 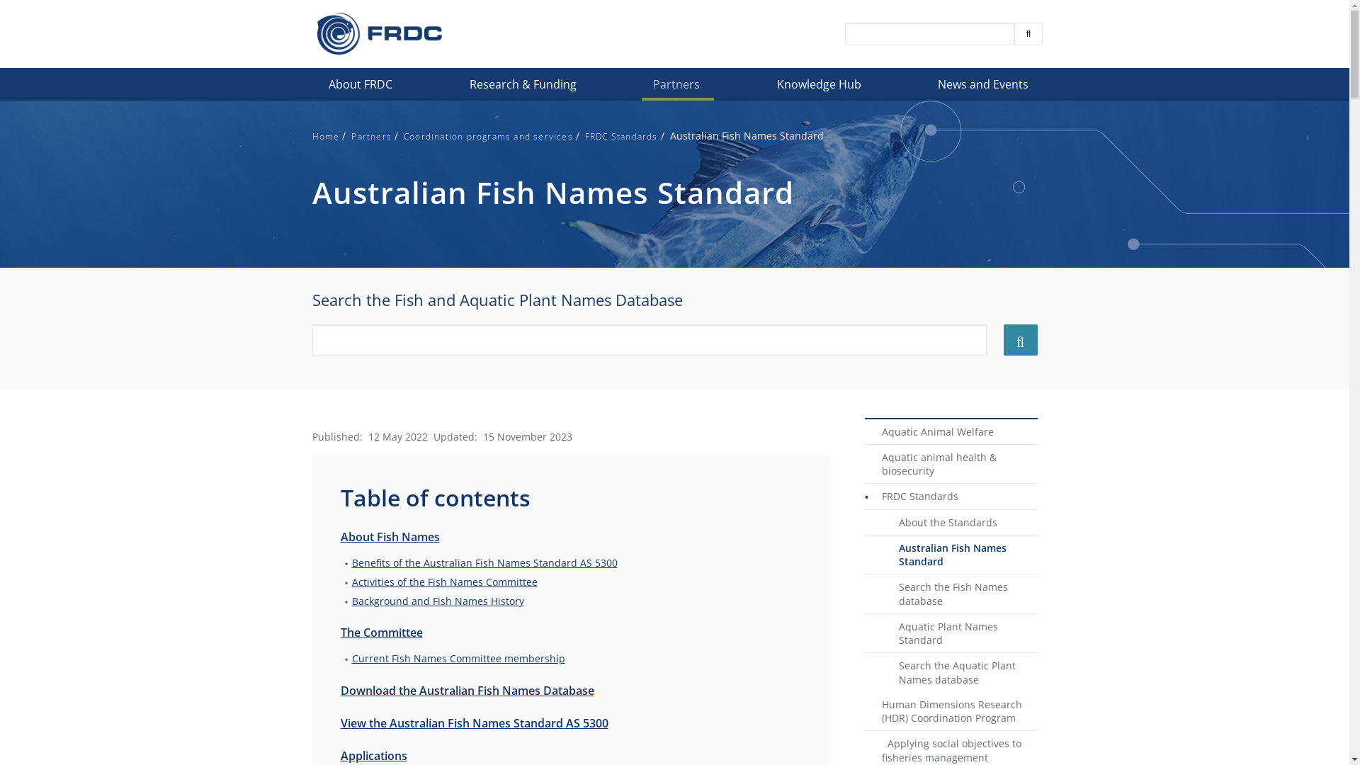 I want to click on Australian Fish Names Standard, so click(x=951, y=555).